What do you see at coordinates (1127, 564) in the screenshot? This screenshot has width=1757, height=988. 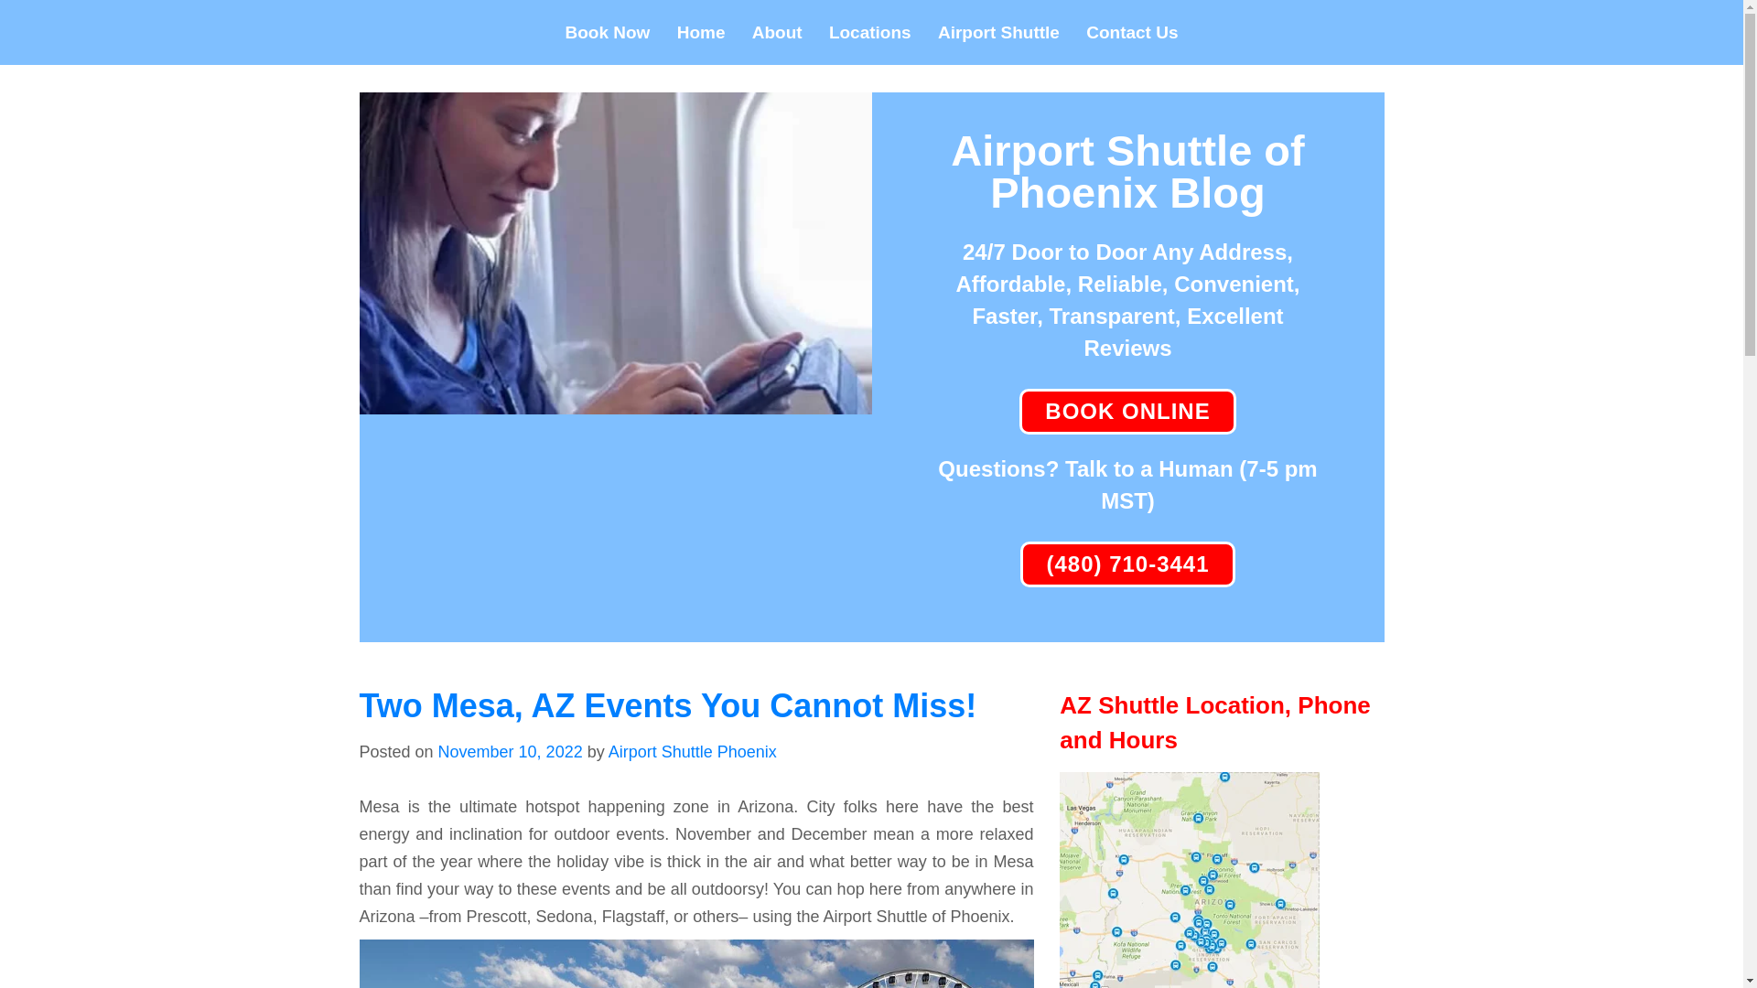 I see `Airport Shuttle Phoenix Phone Number` at bounding box center [1127, 564].